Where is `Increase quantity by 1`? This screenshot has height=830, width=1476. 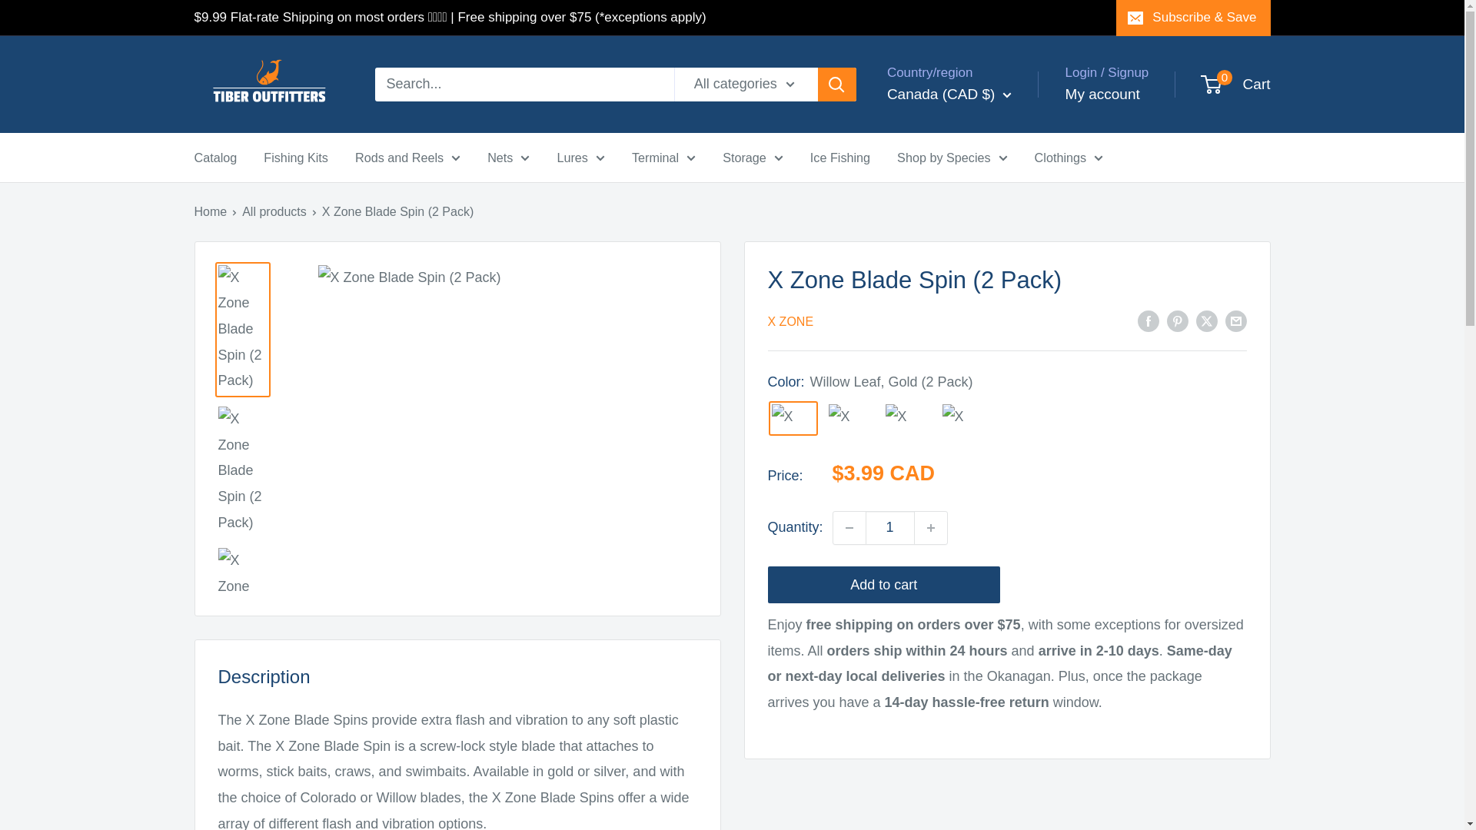
Increase quantity by 1 is located at coordinates (931, 528).